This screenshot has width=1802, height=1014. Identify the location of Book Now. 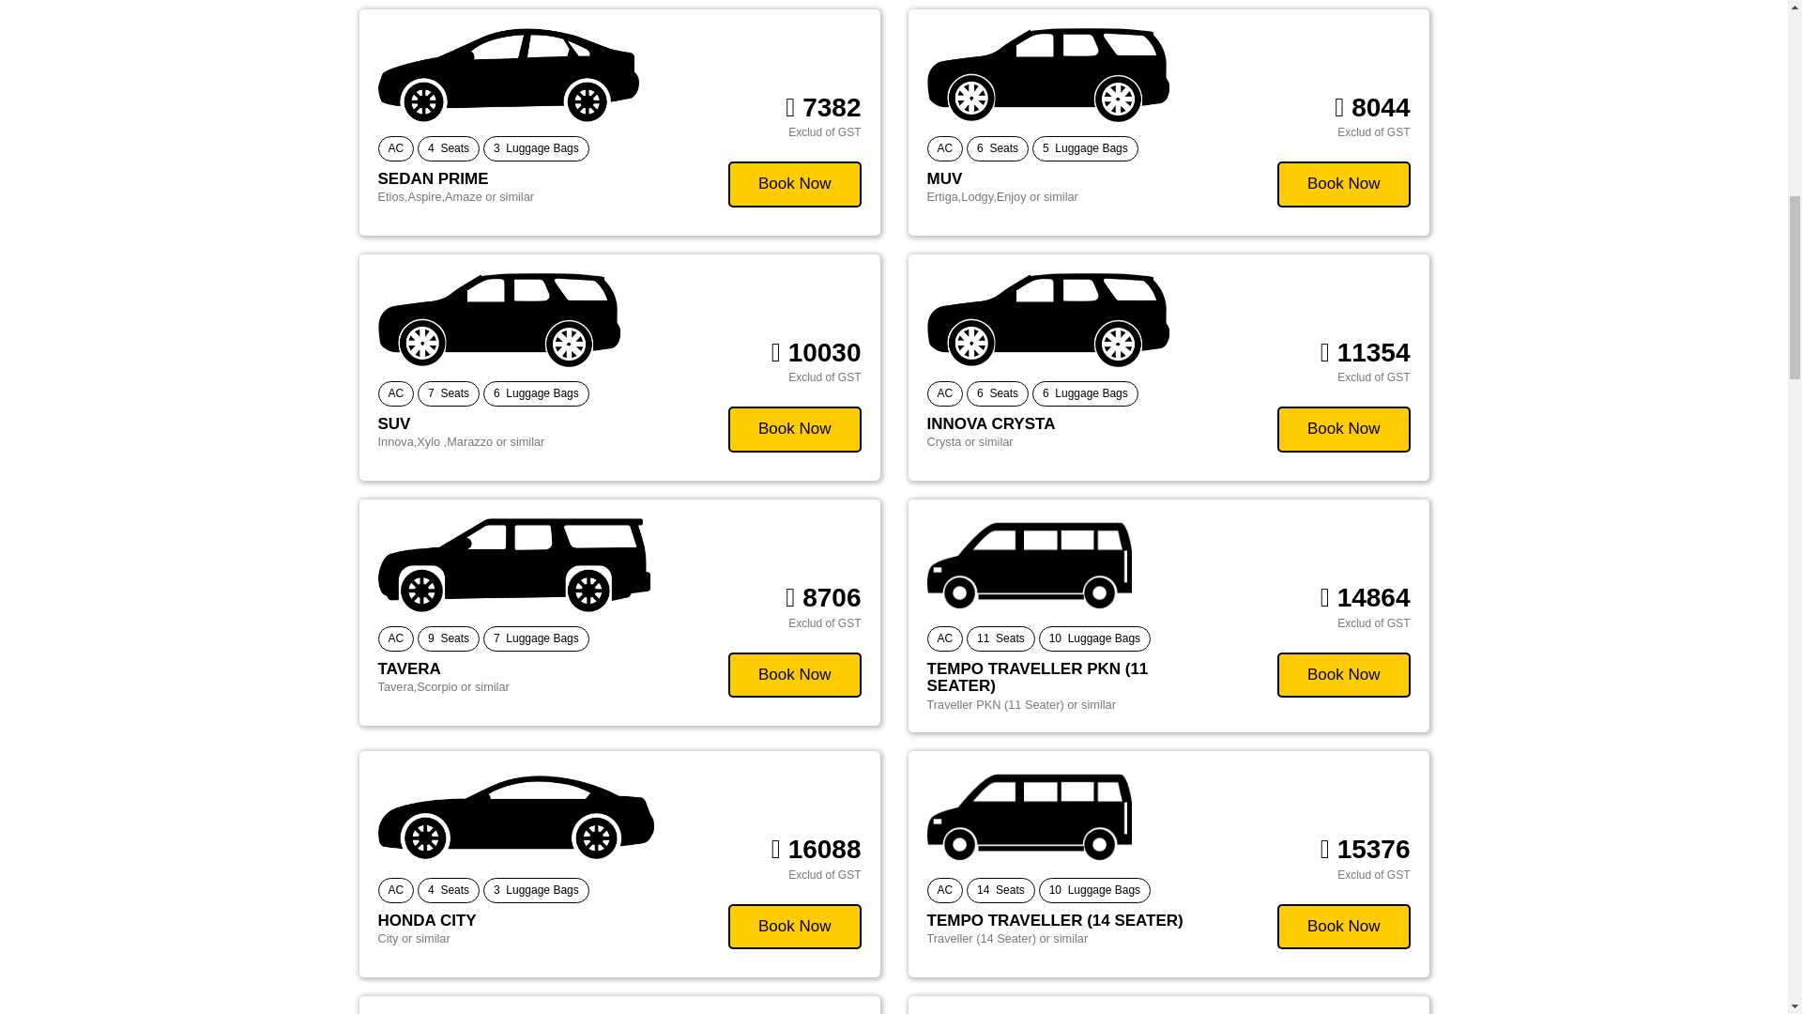
(1343, 184).